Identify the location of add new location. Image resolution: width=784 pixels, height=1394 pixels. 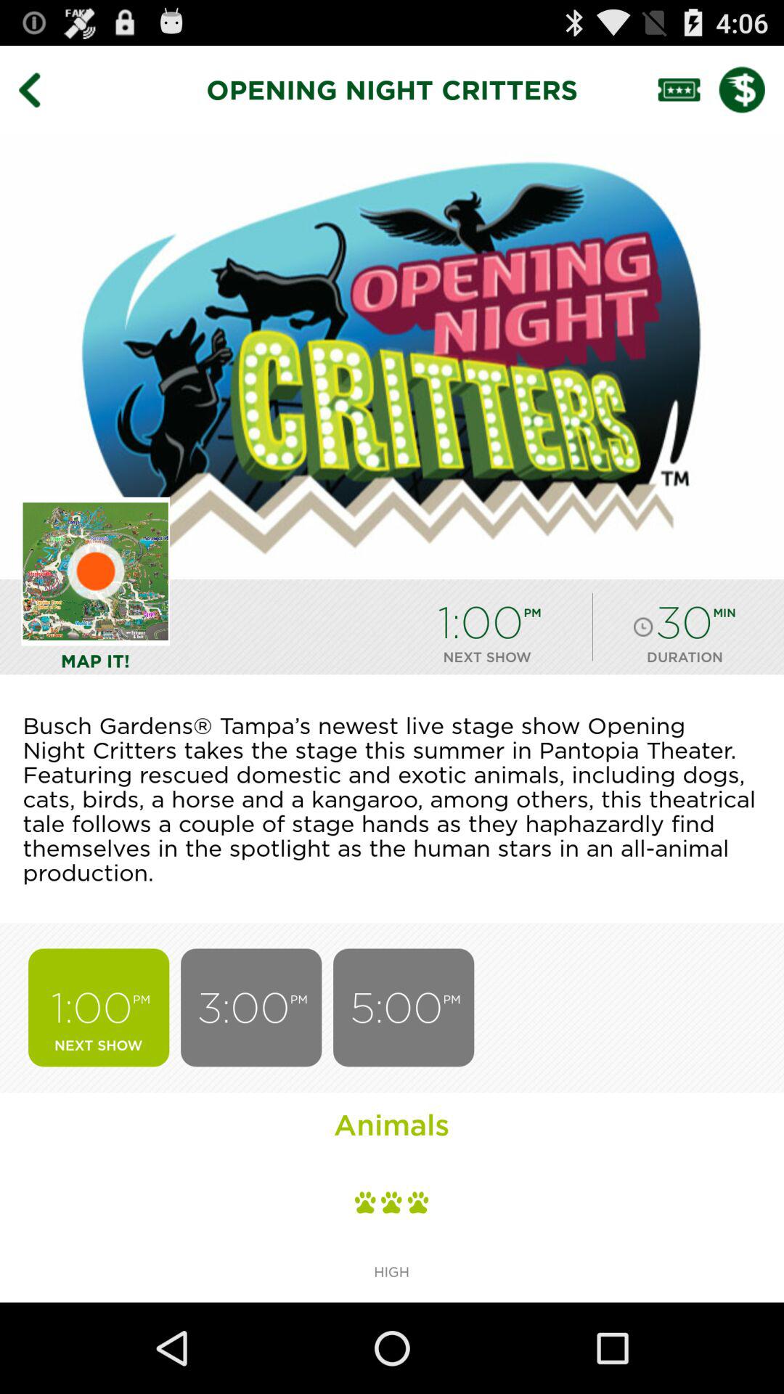
(96, 571).